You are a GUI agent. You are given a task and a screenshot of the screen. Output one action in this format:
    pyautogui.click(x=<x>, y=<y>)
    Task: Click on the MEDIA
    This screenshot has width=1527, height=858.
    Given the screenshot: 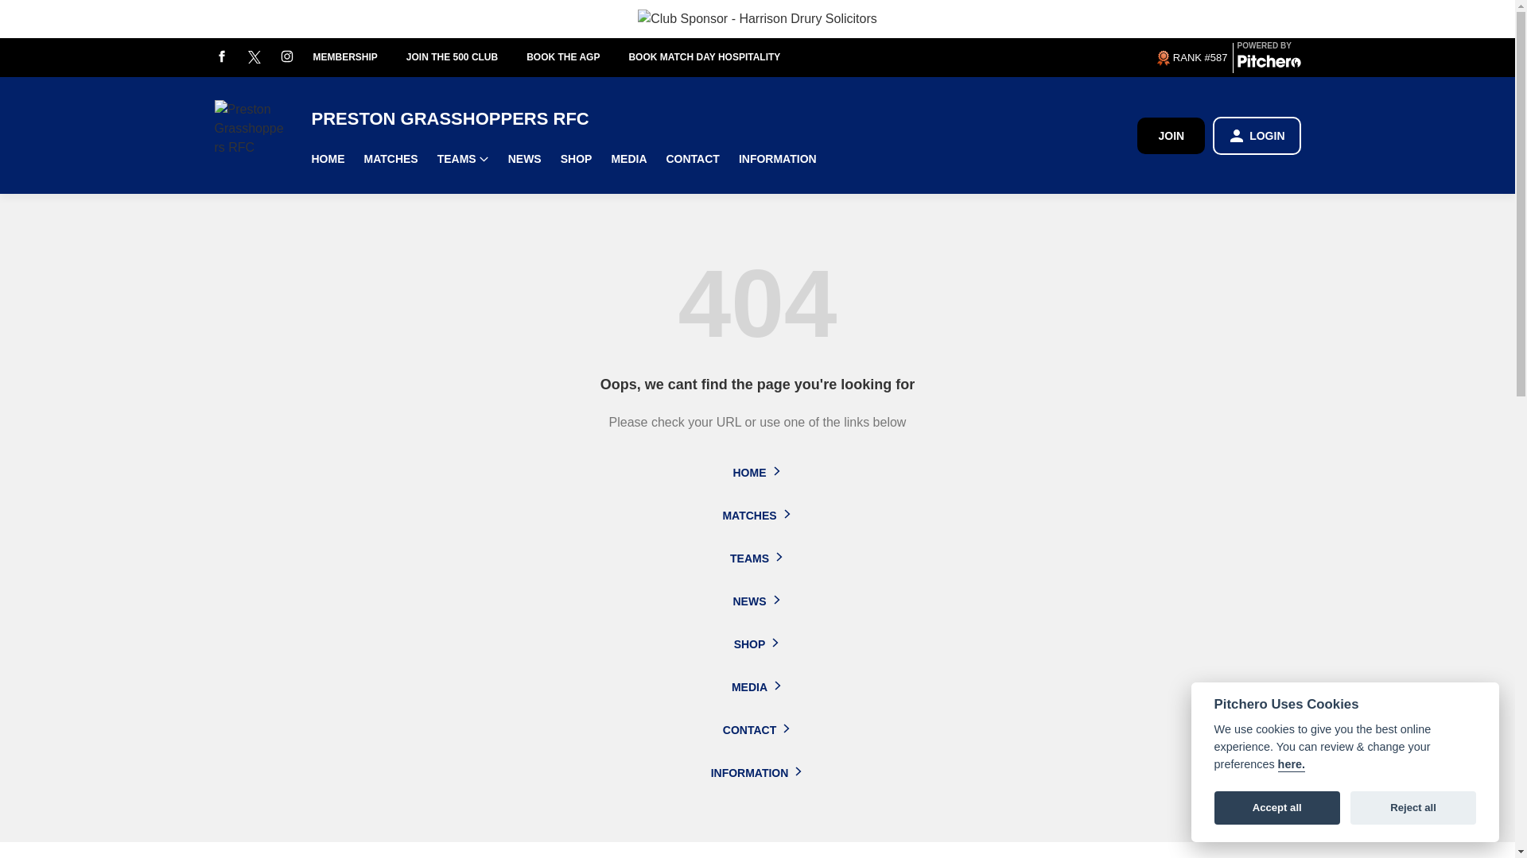 What is the action you would take?
    pyautogui.click(x=628, y=159)
    